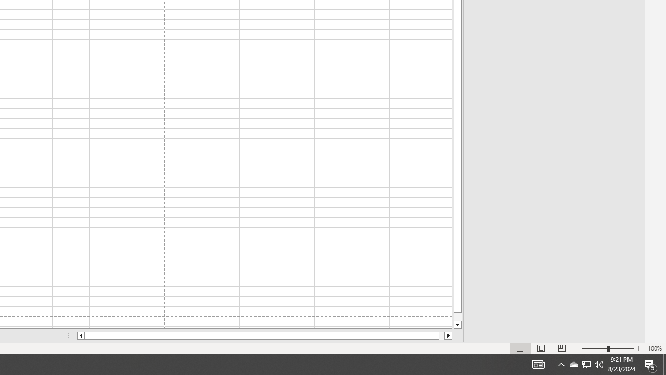 Image resolution: width=666 pixels, height=375 pixels. What do you see at coordinates (650, 365) in the screenshot?
I see `Zoom Out` at bounding box center [650, 365].